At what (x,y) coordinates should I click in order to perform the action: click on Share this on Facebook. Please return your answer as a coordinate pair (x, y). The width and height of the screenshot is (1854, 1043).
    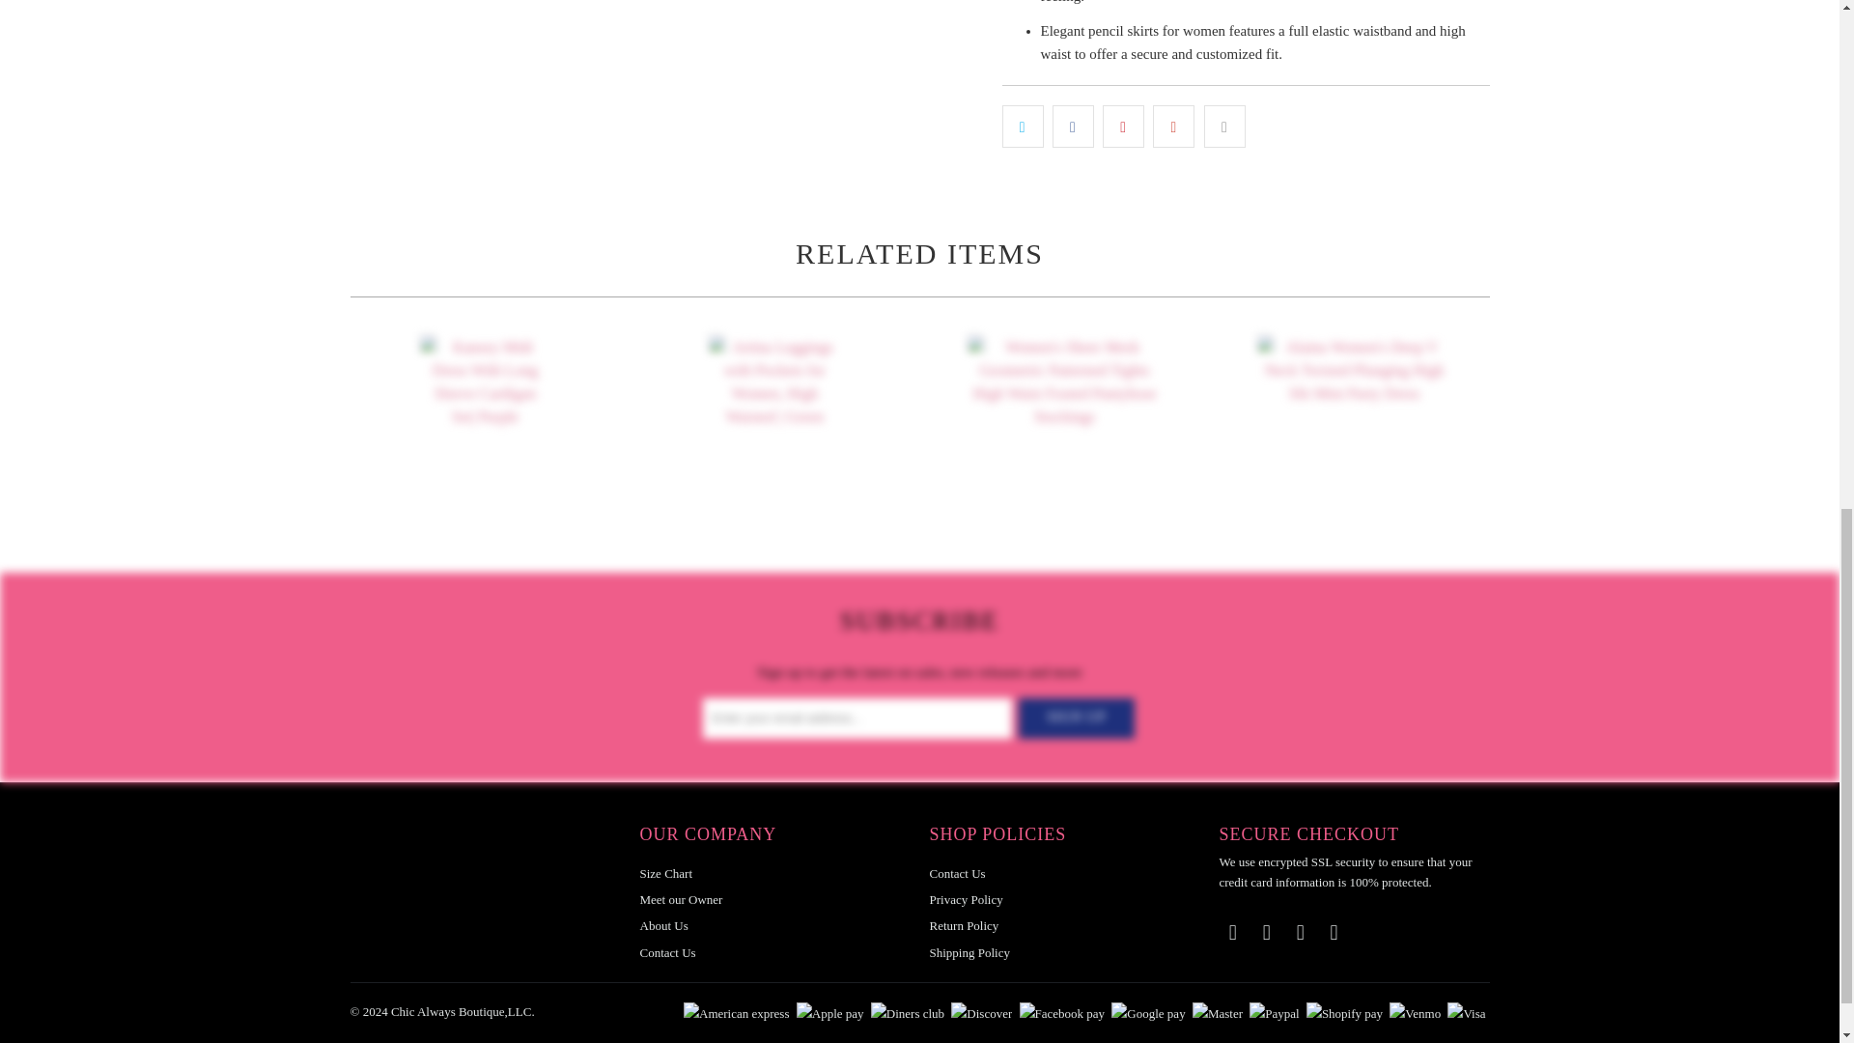
    Looking at the image, I should click on (1073, 127).